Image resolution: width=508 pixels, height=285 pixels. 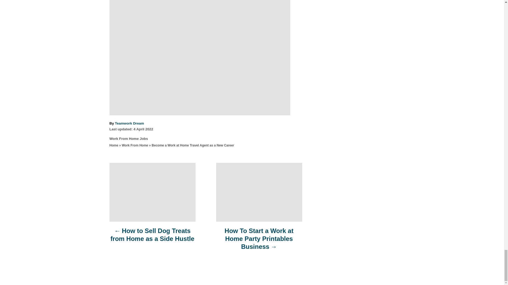 I want to click on Home, so click(x=114, y=145).